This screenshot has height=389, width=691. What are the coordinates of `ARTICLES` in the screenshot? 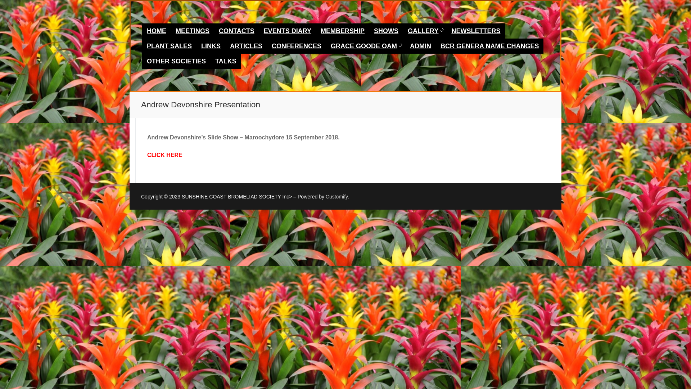 It's located at (246, 46).